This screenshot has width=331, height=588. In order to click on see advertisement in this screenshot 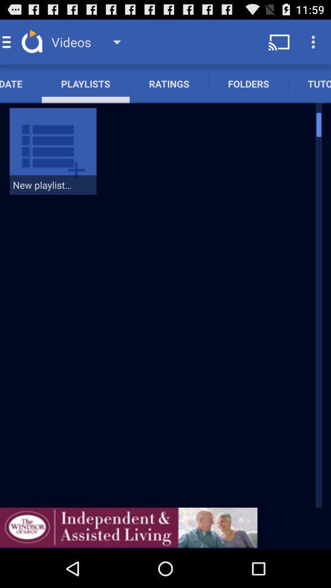, I will do `click(129, 527)`.